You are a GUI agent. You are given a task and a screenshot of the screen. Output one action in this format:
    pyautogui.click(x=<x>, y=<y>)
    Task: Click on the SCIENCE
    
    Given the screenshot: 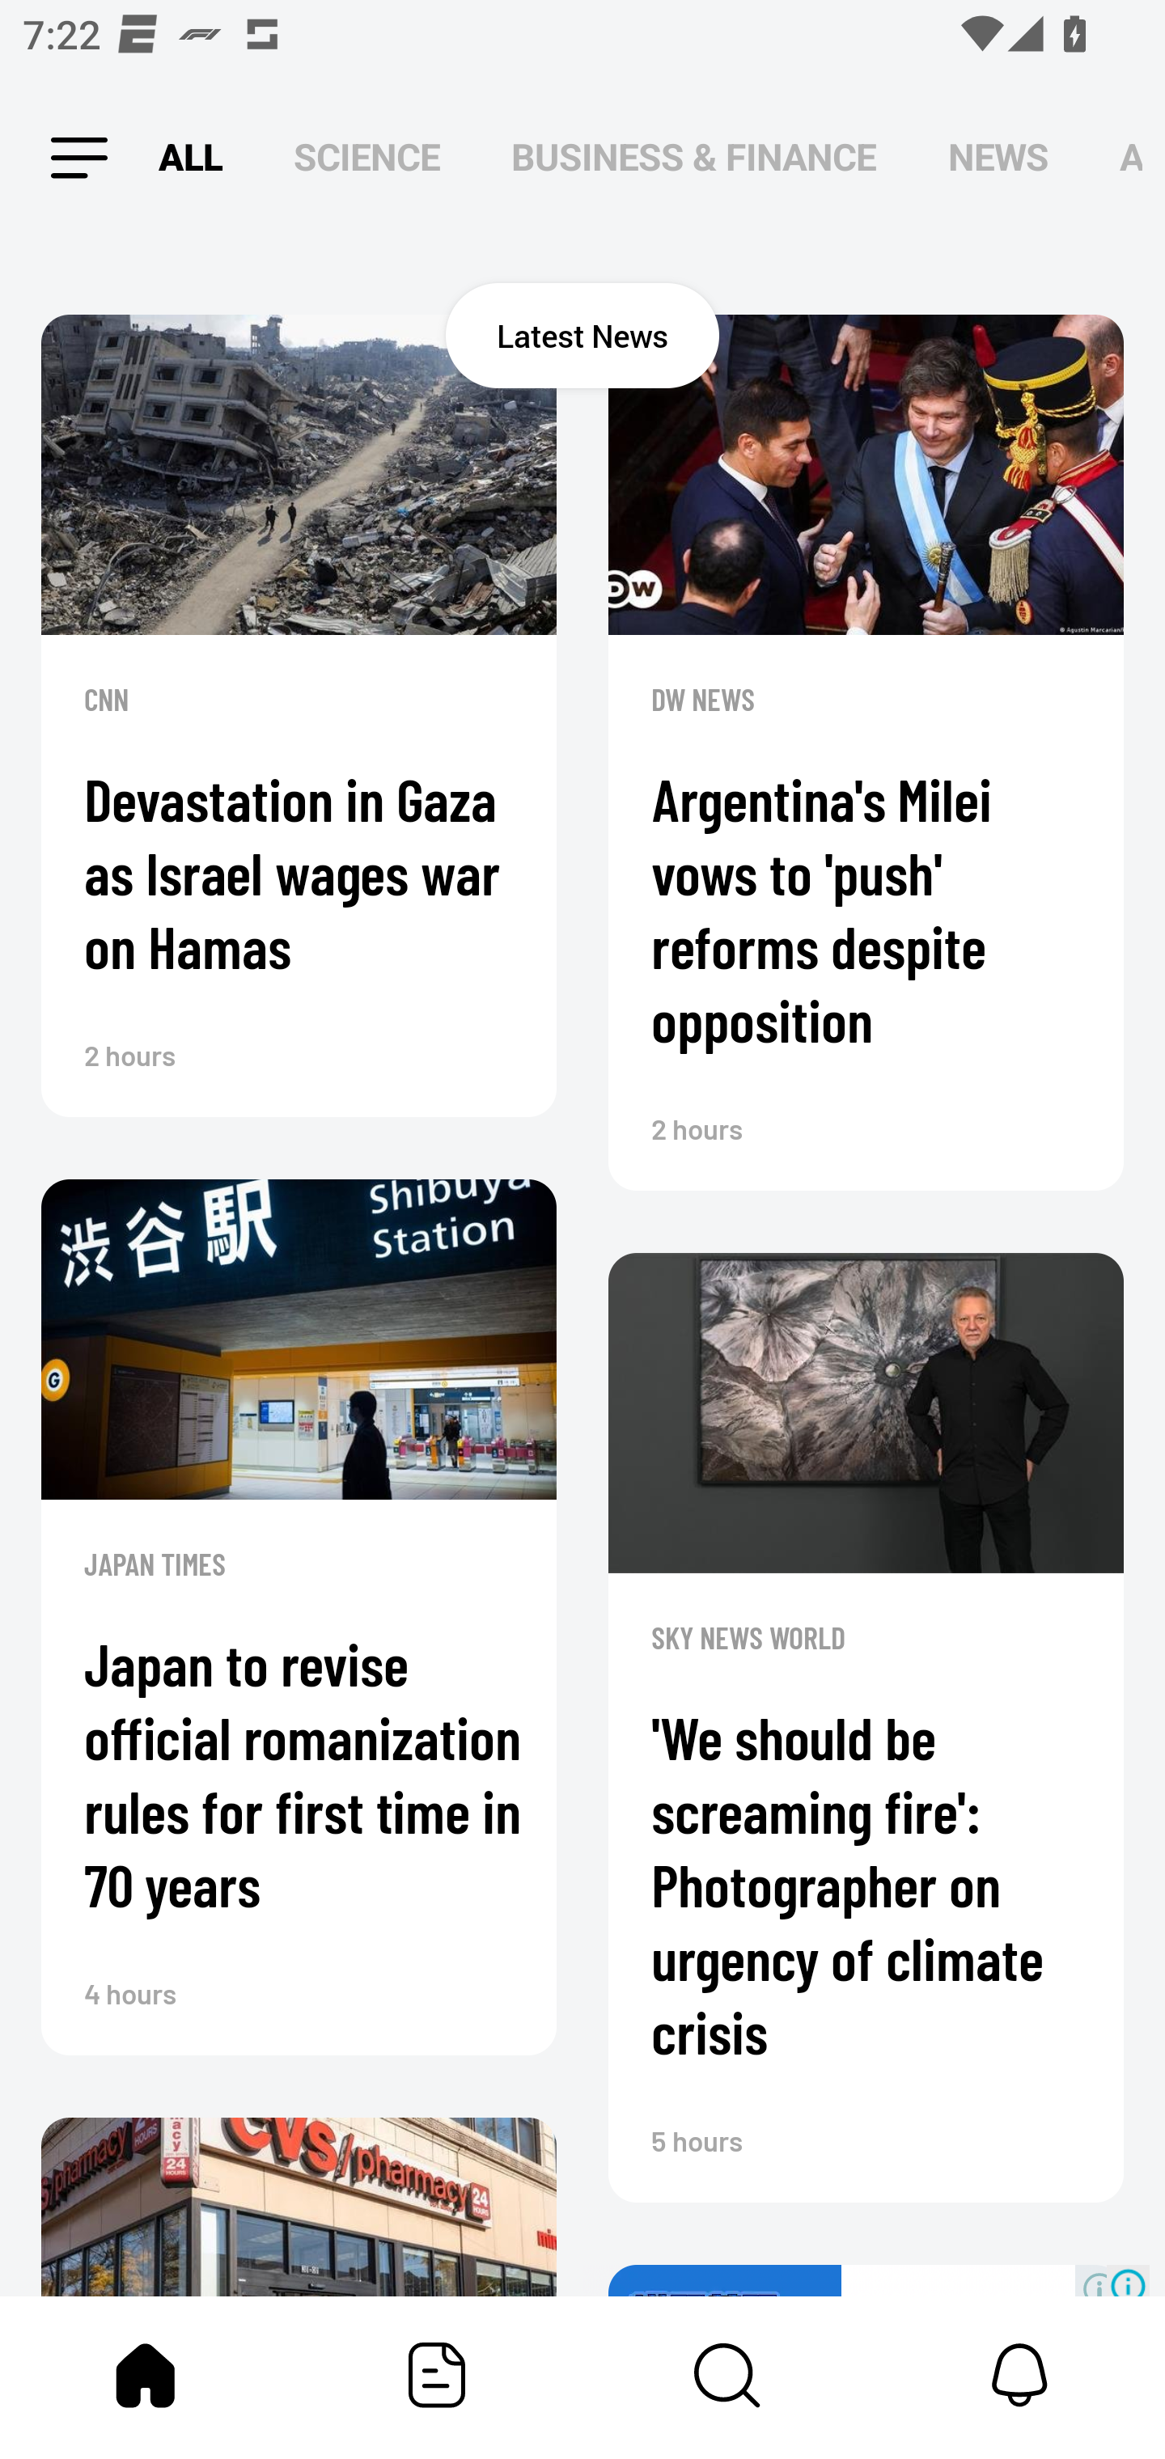 What is the action you would take?
    pyautogui.click(x=366, y=159)
    